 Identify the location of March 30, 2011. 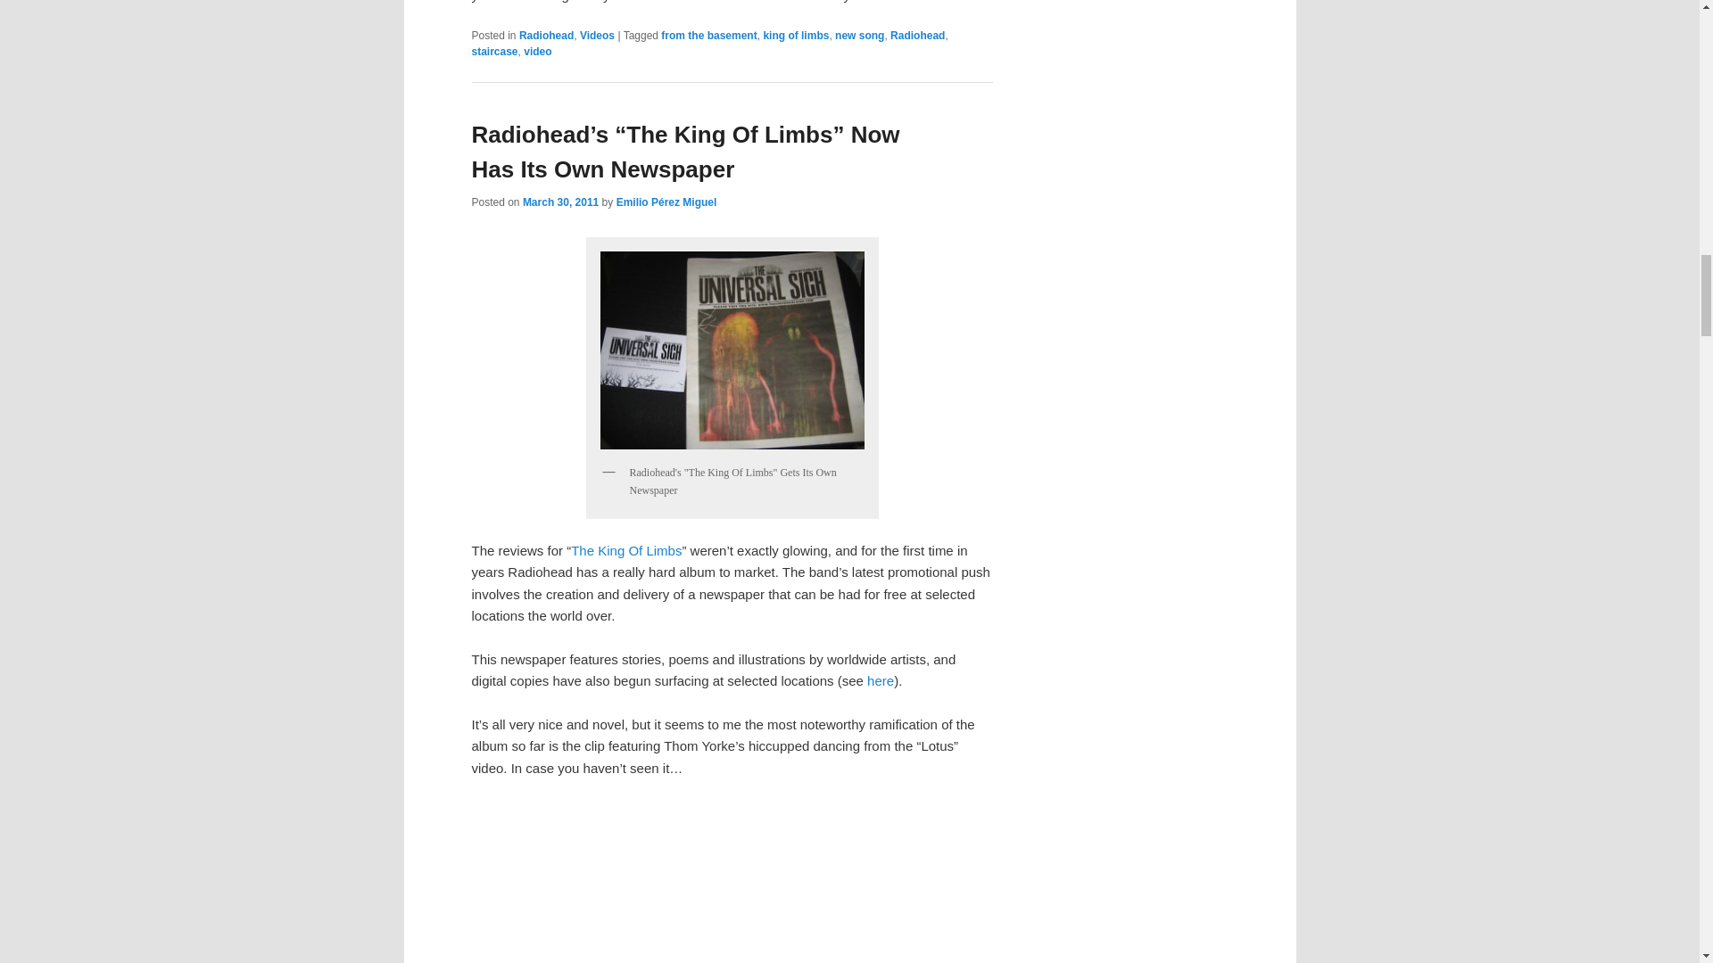
(560, 202).